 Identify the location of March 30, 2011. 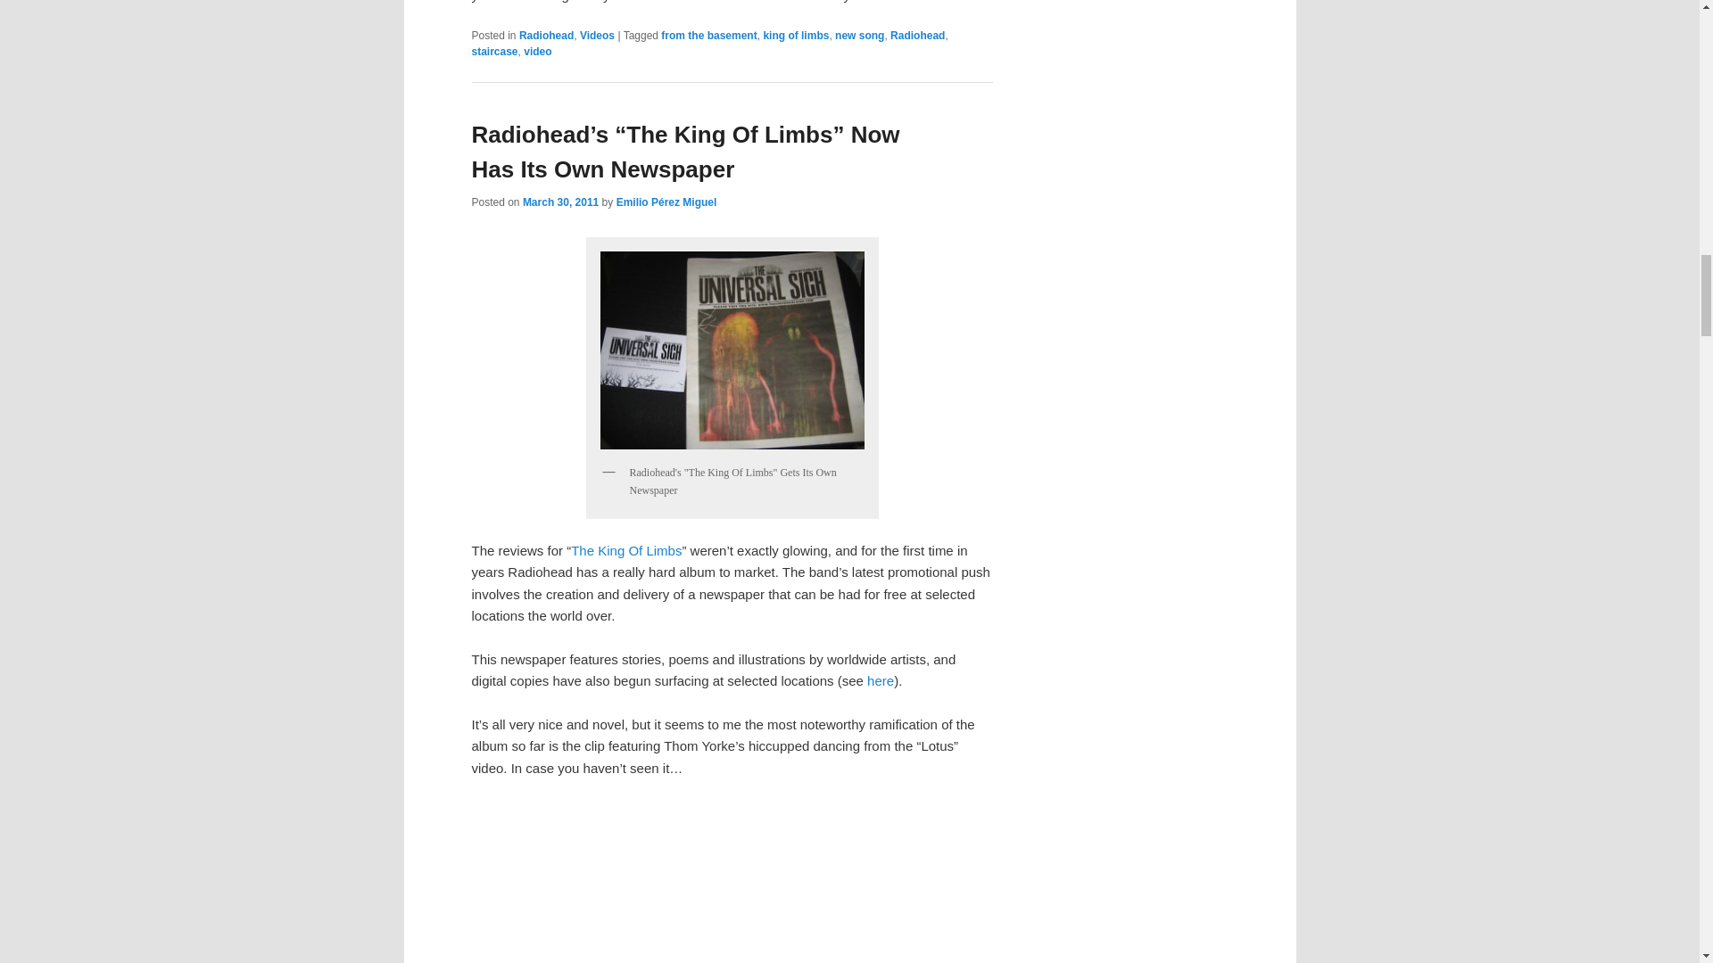
(560, 202).